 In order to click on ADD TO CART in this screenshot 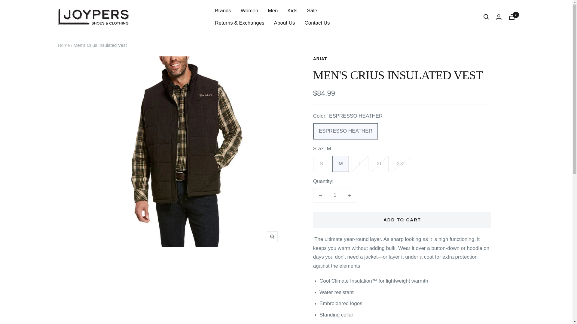, I will do `click(402, 220)`.